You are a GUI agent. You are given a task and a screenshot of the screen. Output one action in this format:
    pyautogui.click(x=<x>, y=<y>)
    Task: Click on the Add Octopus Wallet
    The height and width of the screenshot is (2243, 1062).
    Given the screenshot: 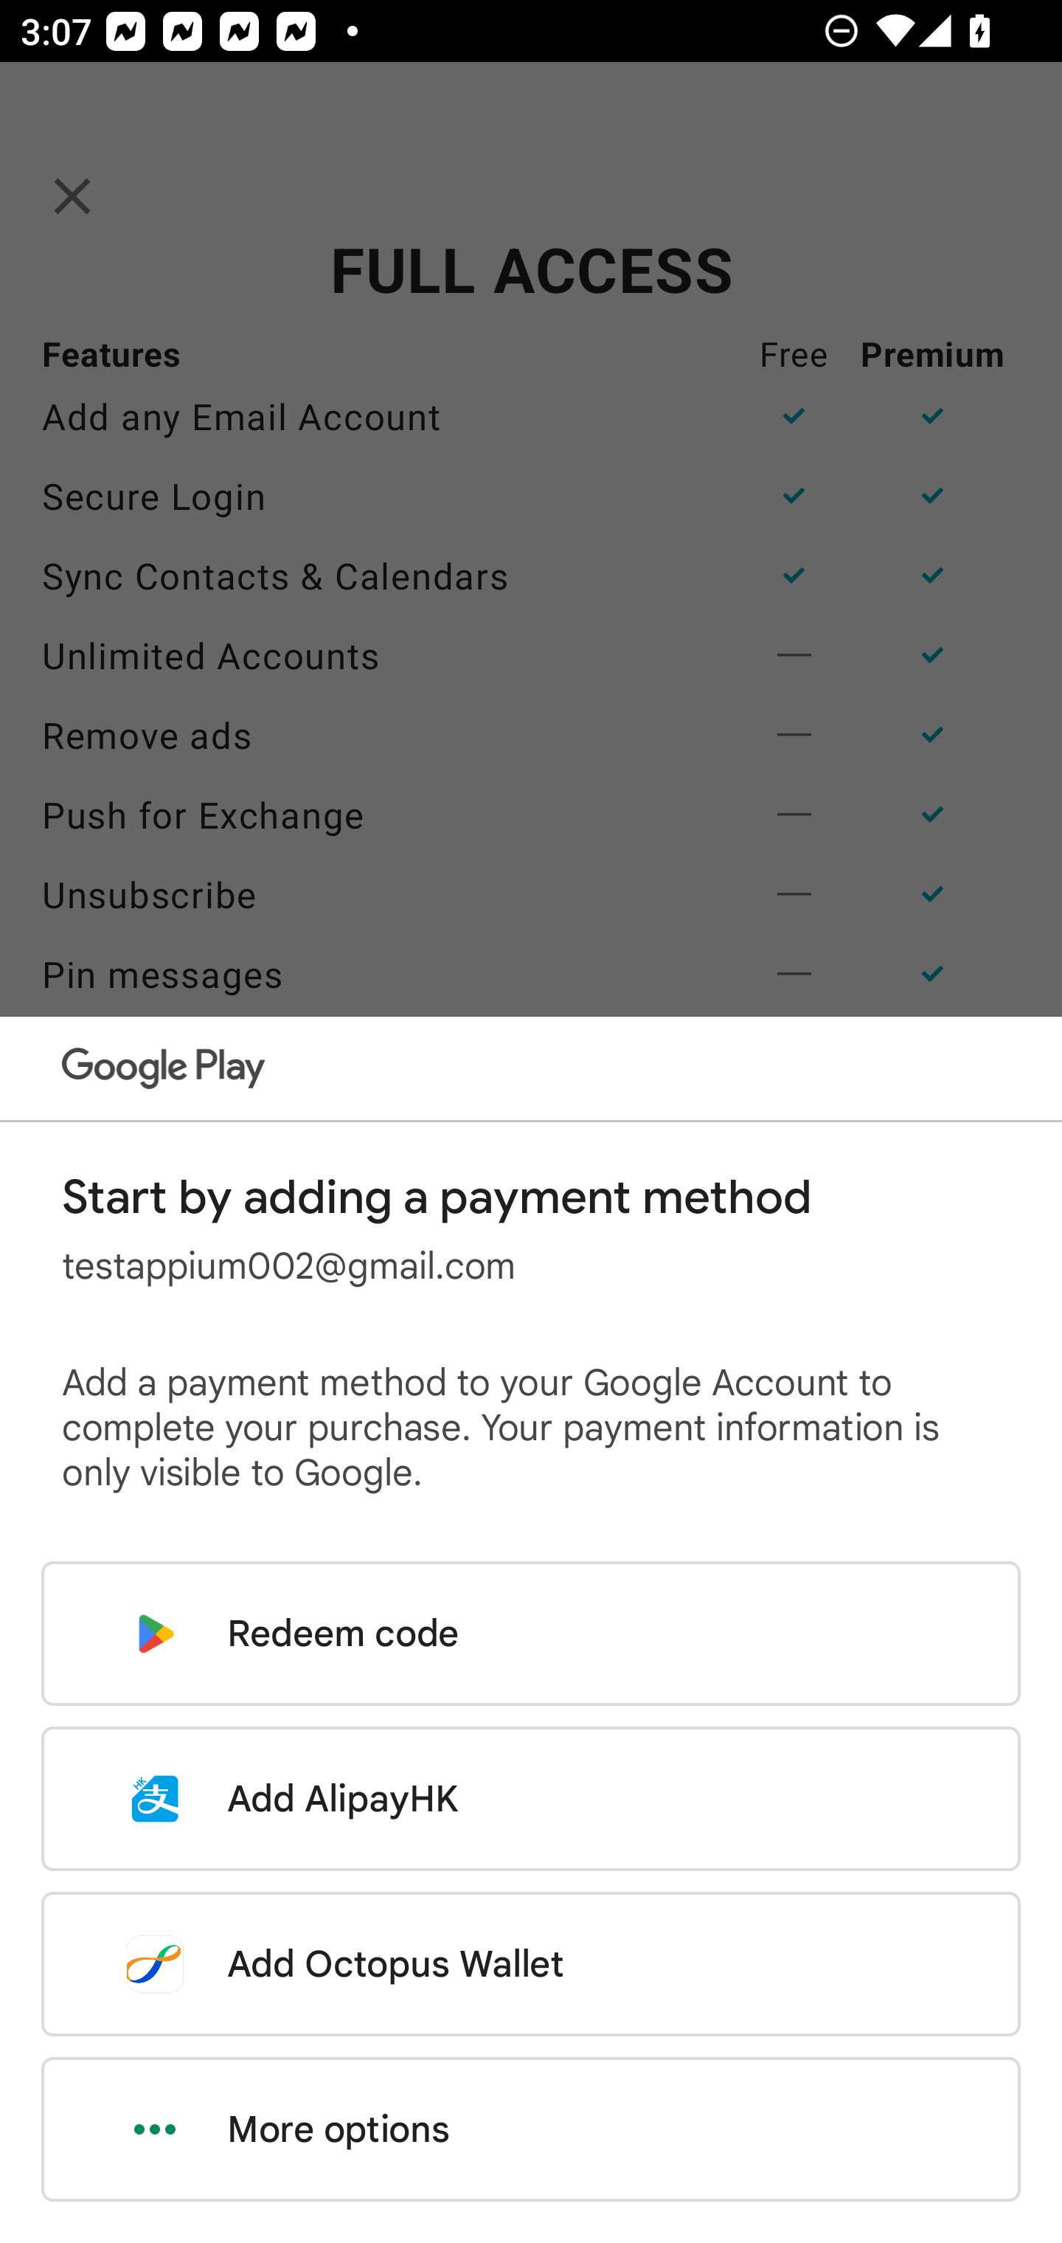 What is the action you would take?
    pyautogui.click(x=531, y=1963)
    